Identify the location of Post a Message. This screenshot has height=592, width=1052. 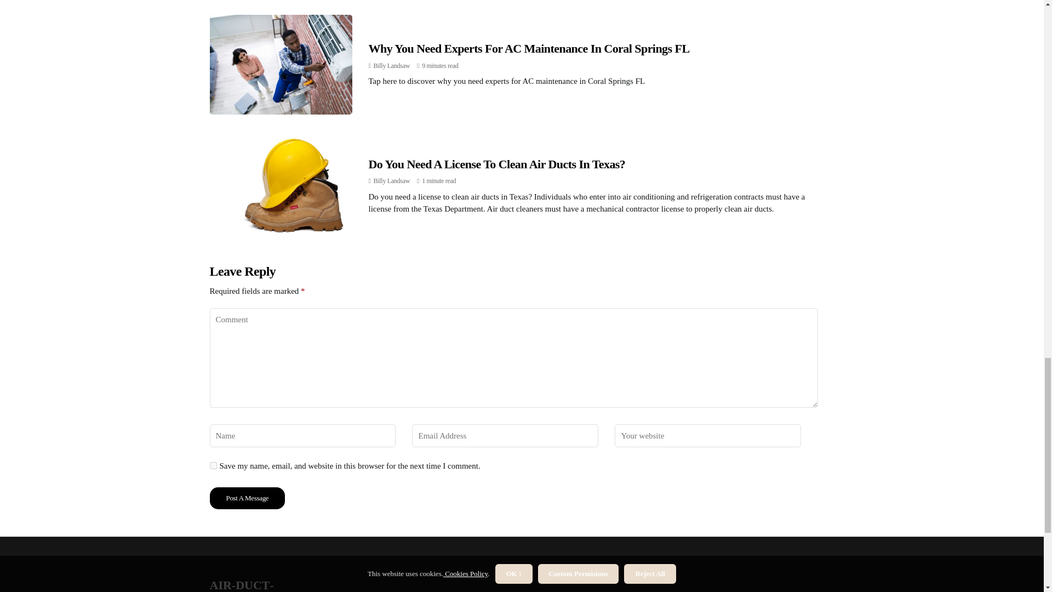
(247, 498).